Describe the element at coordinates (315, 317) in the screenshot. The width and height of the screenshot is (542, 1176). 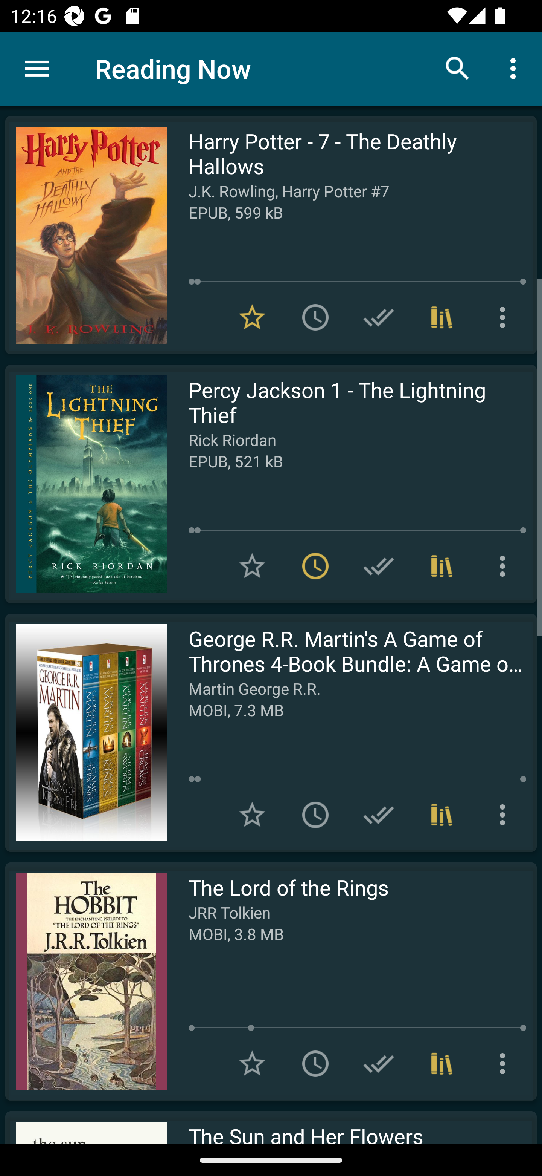
I see `Add to To read` at that location.